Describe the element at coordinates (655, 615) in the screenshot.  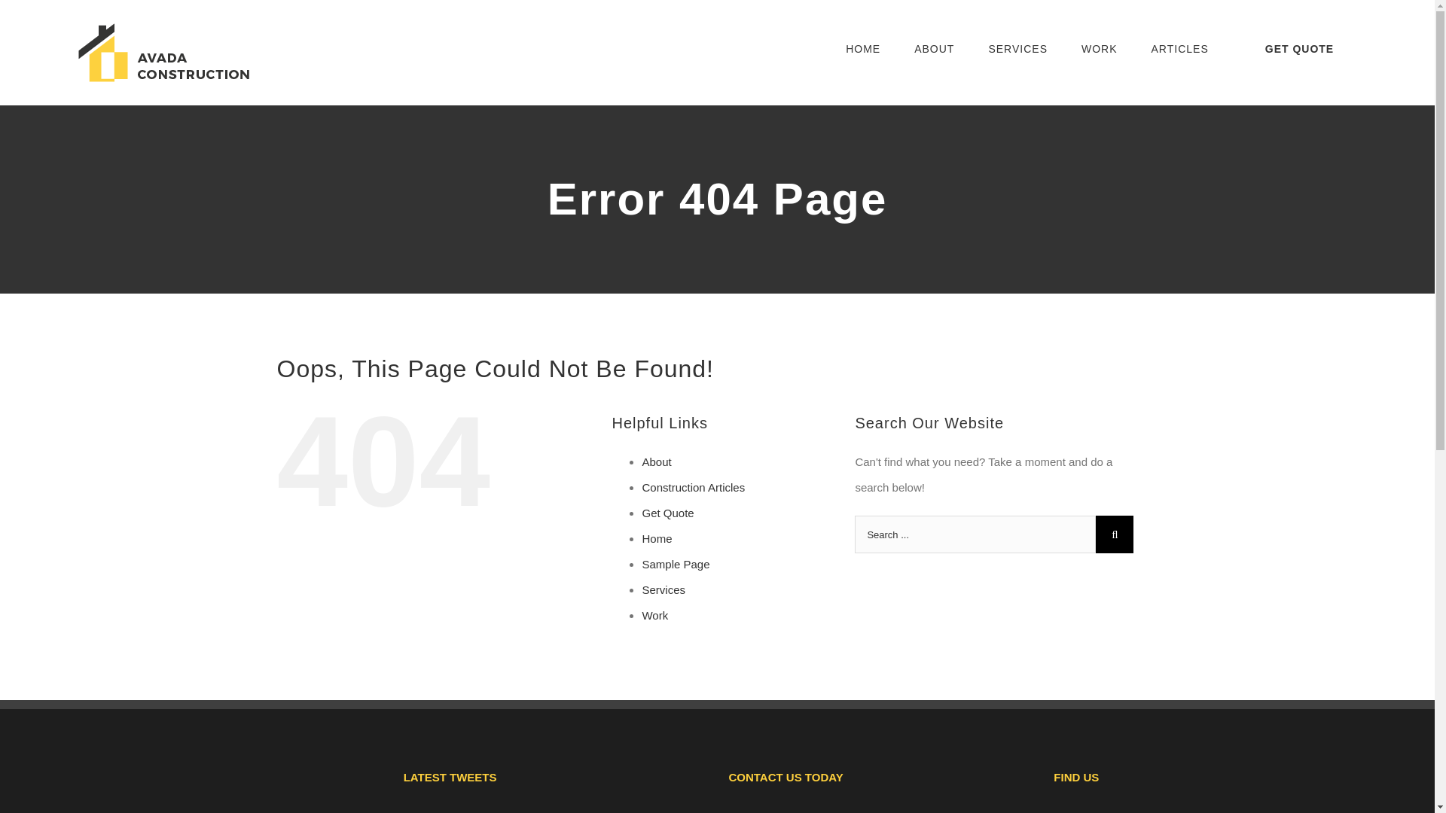
I see `Work` at that location.